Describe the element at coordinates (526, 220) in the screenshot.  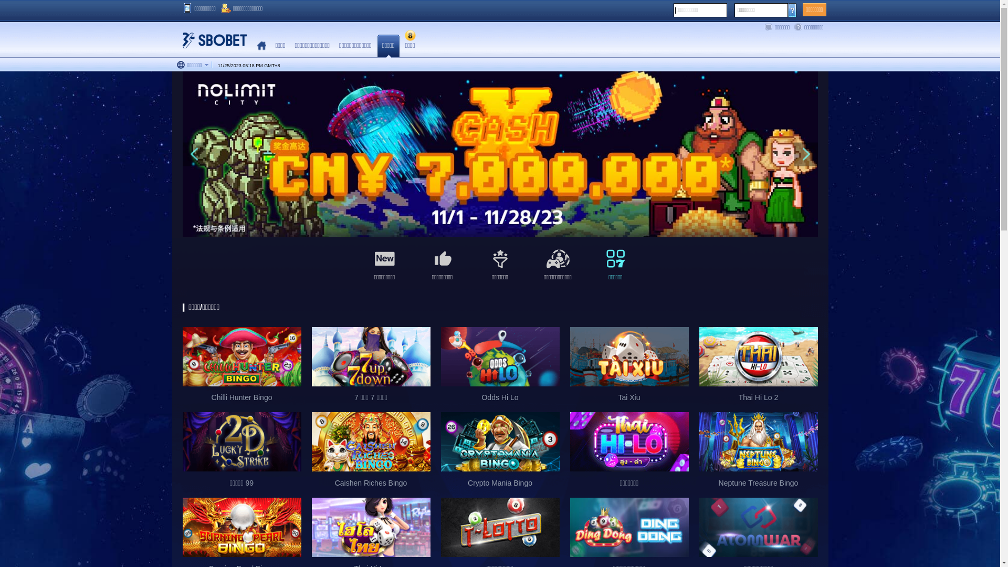
I see `6` at that location.